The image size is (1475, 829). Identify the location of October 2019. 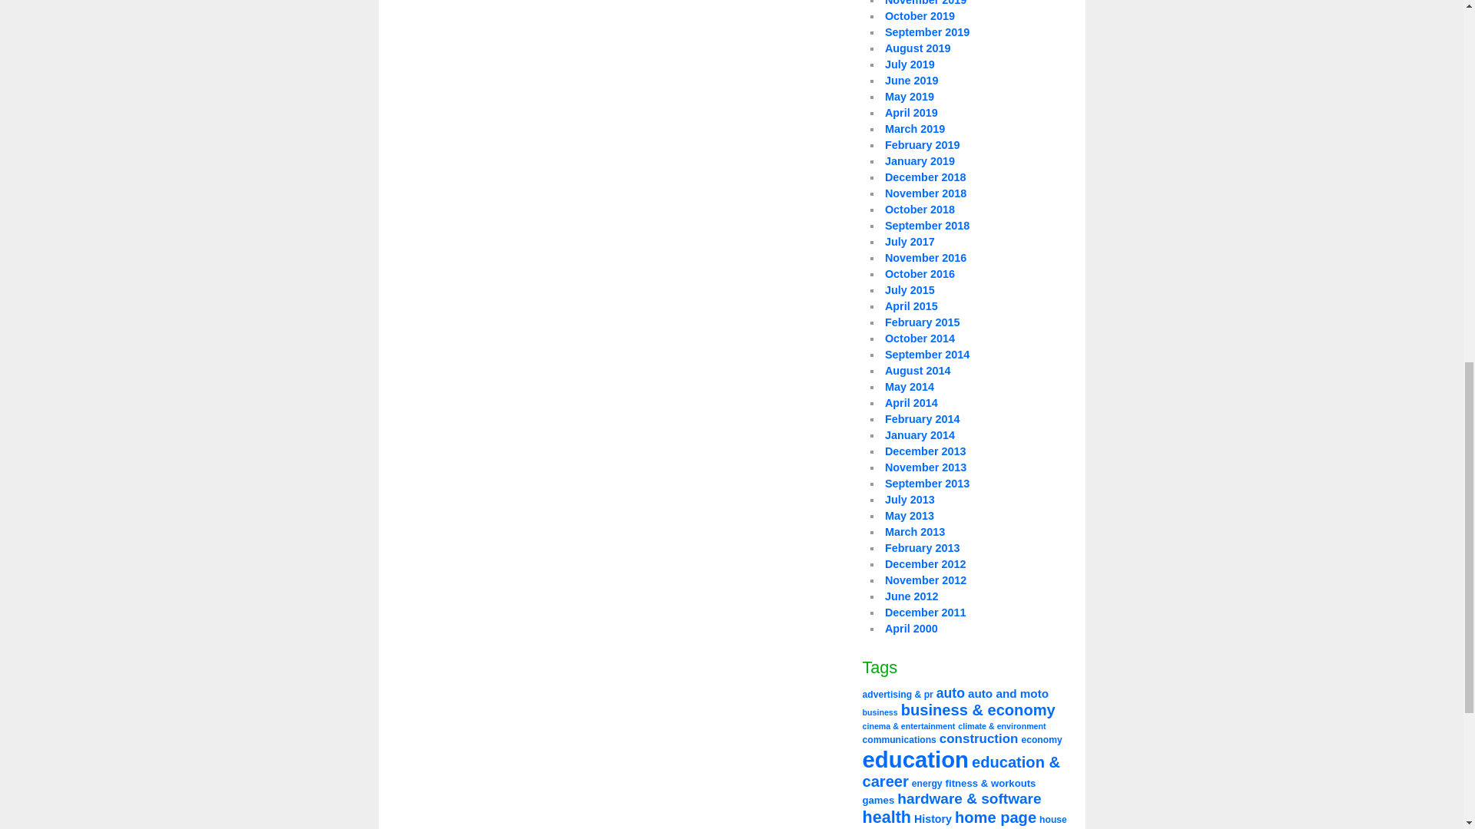
(920, 15).